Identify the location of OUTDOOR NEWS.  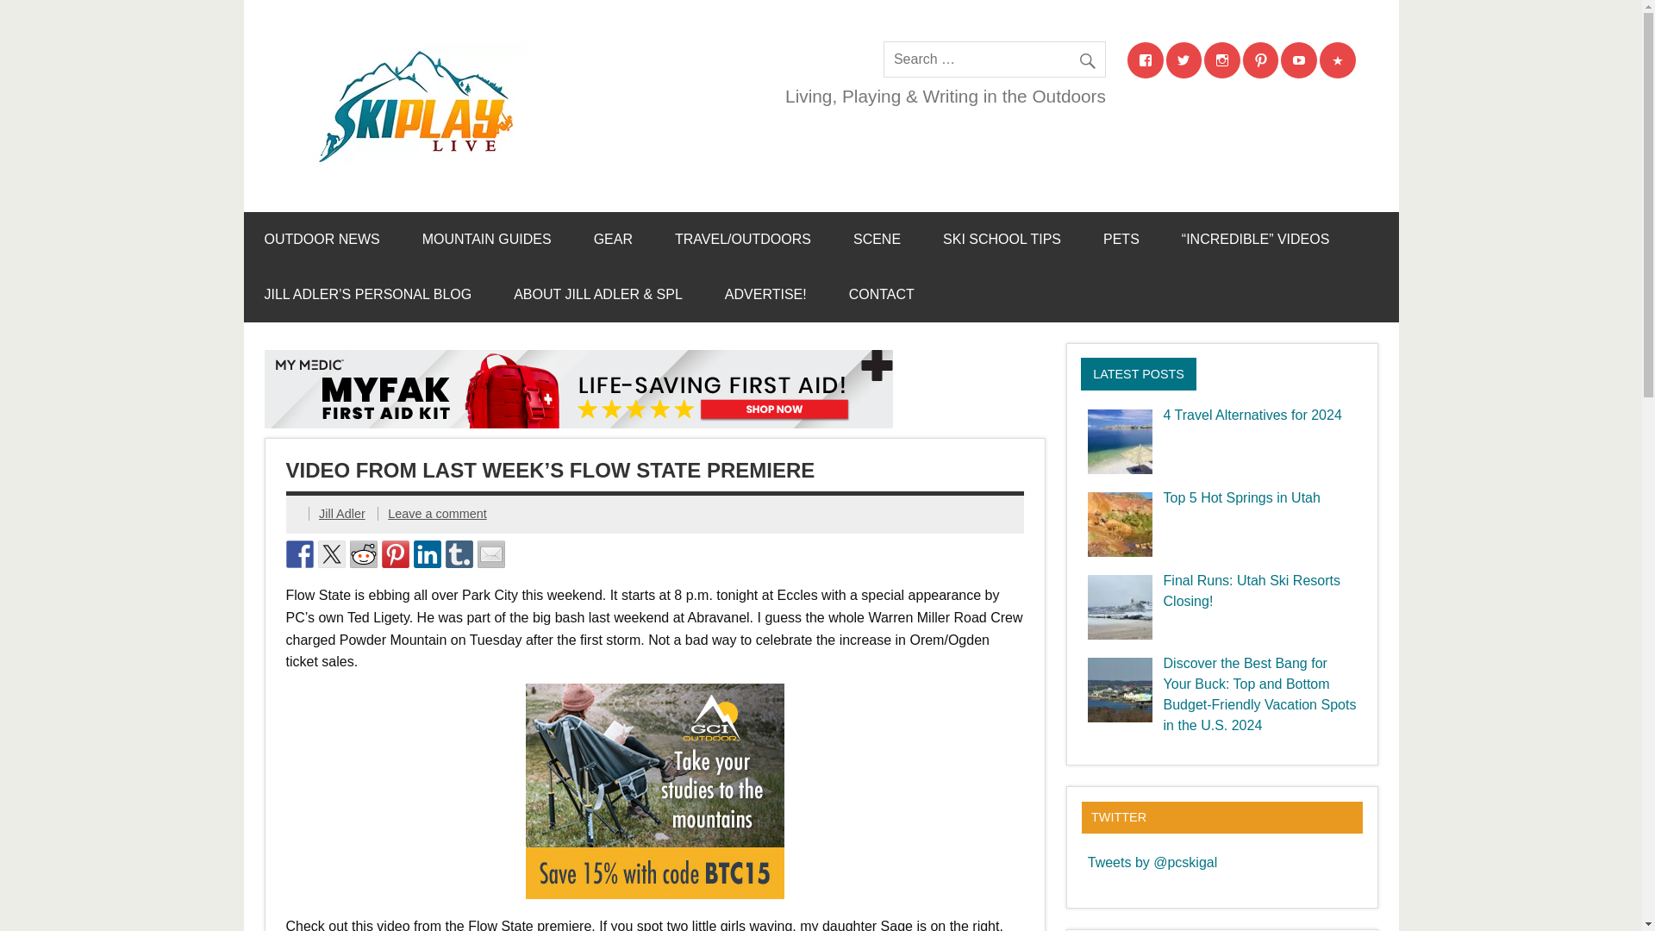
(322, 240).